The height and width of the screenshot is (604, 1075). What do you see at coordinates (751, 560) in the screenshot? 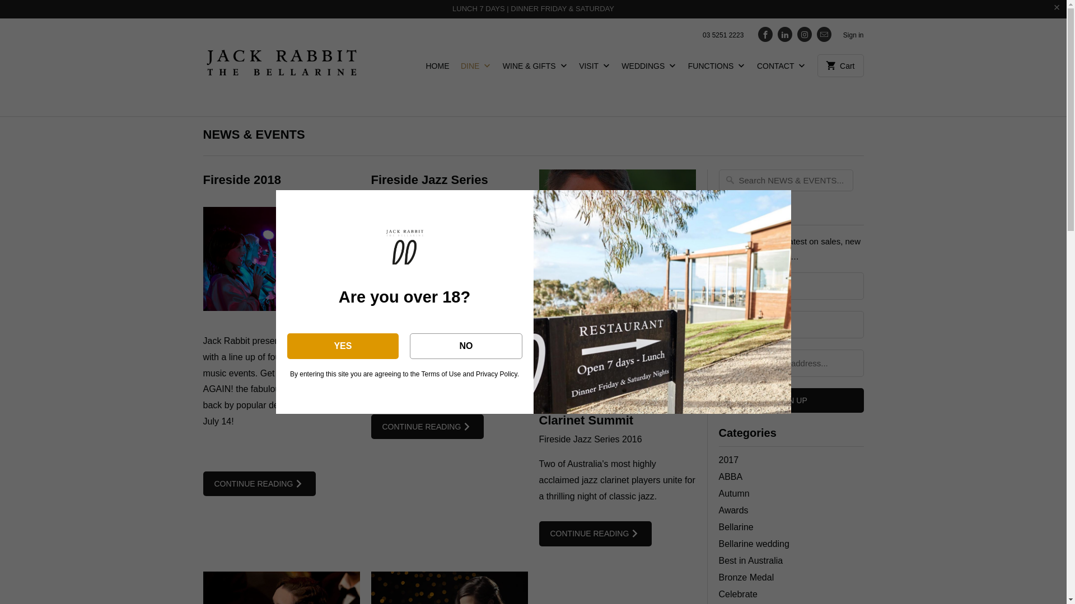
I see `Best in Australia` at bounding box center [751, 560].